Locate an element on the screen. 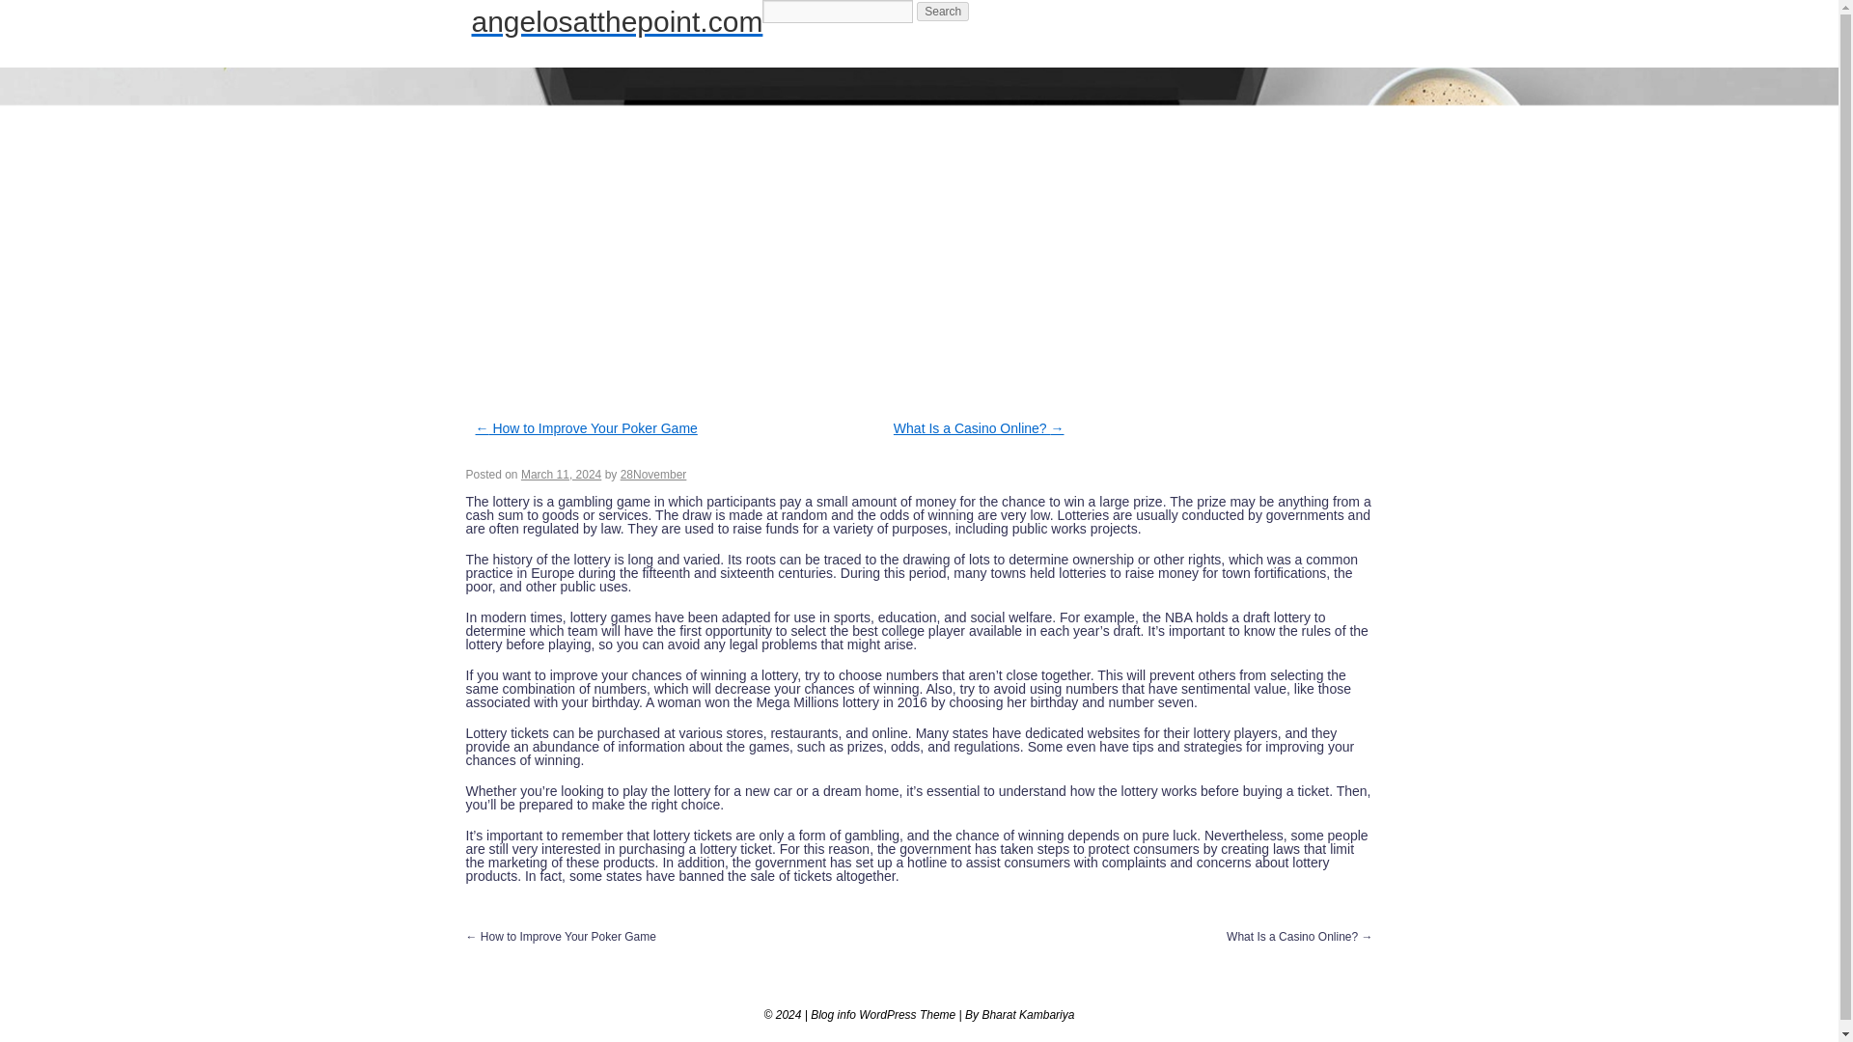 The height and width of the screenshot is (1042, 1853). Search is located at coordinates (943, 12).